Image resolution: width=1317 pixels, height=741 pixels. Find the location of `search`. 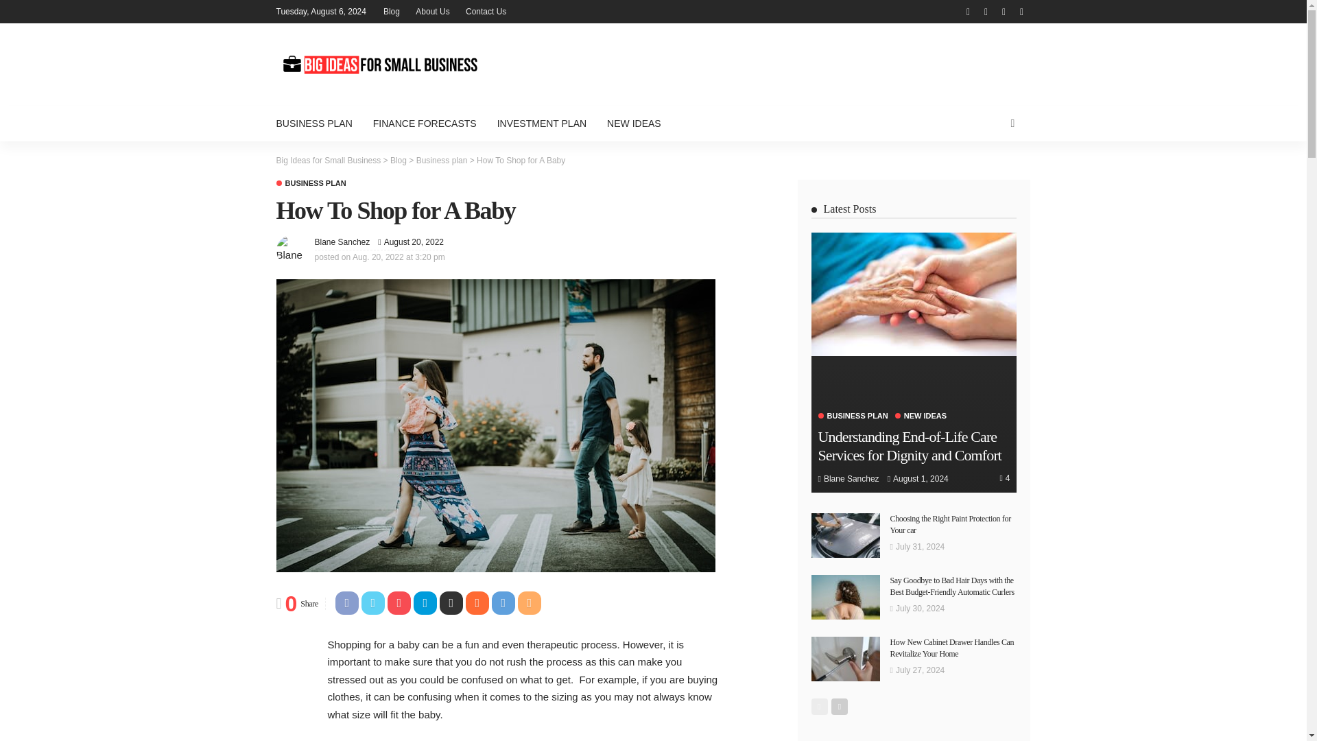

search is located at coordinates (1012, 123).